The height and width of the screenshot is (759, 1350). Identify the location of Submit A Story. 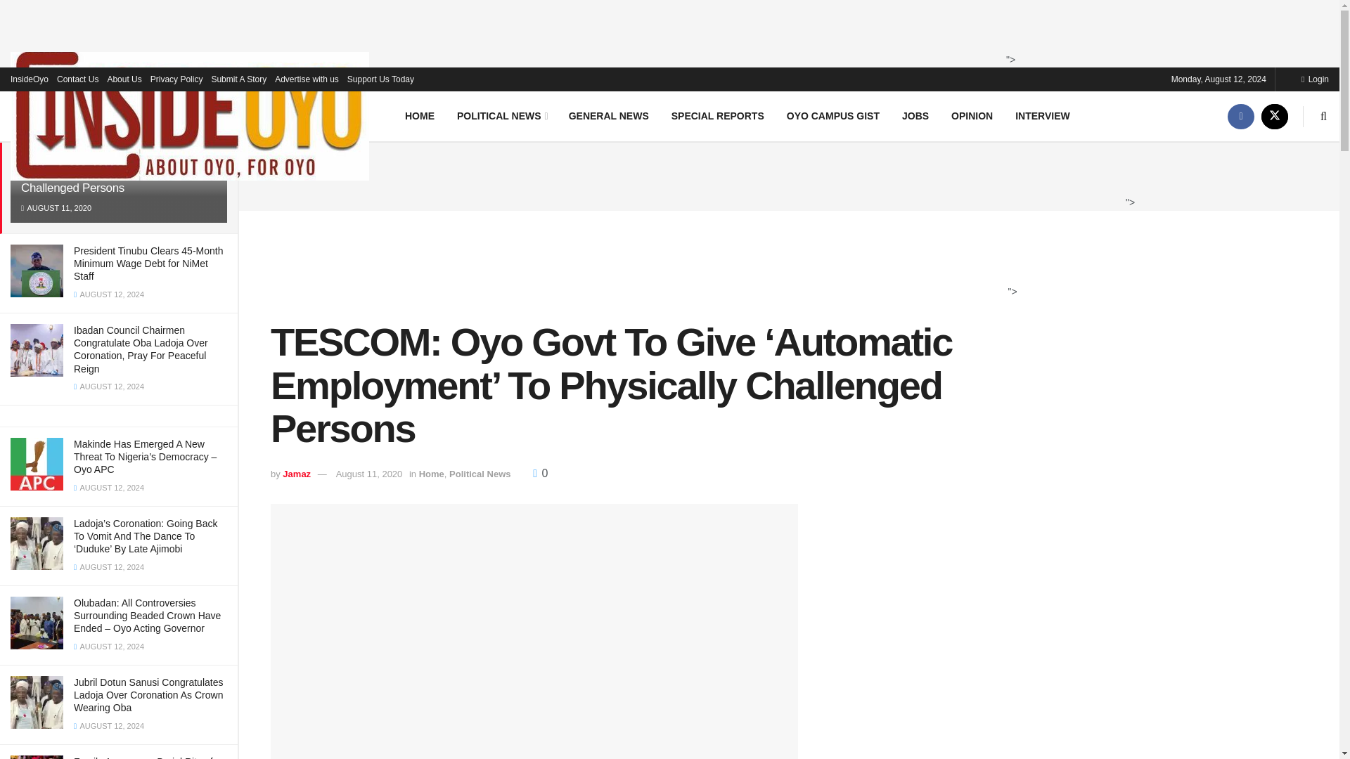
(238, 79).